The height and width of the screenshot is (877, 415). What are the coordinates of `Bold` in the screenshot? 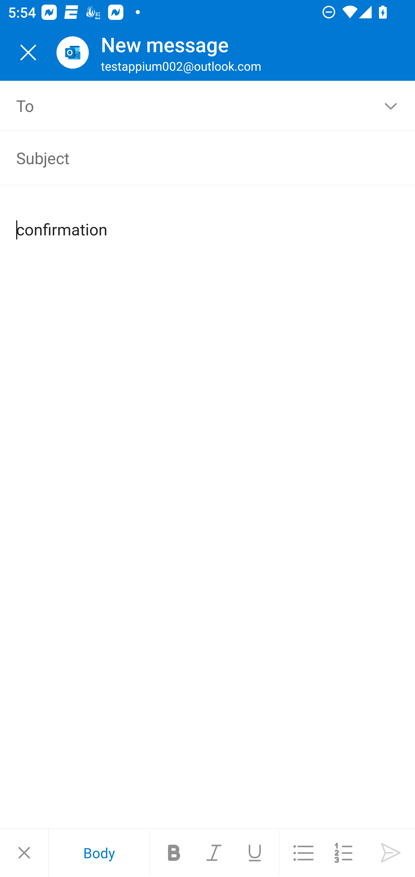 It's located at (174, 853).